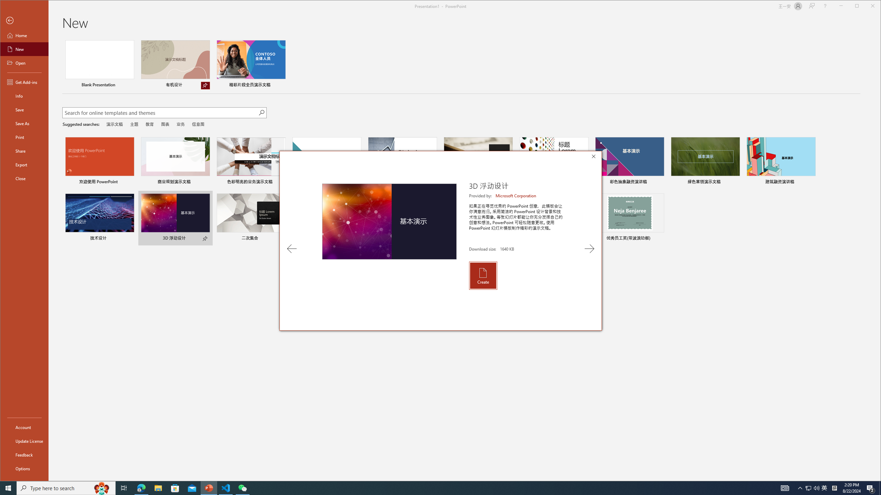 Image resolution: width=881 pixels, height=495 pixels. What do you see at coordinates (24, 441) in the screenshot?
I see `Update License` at bounding box center [24, 441].